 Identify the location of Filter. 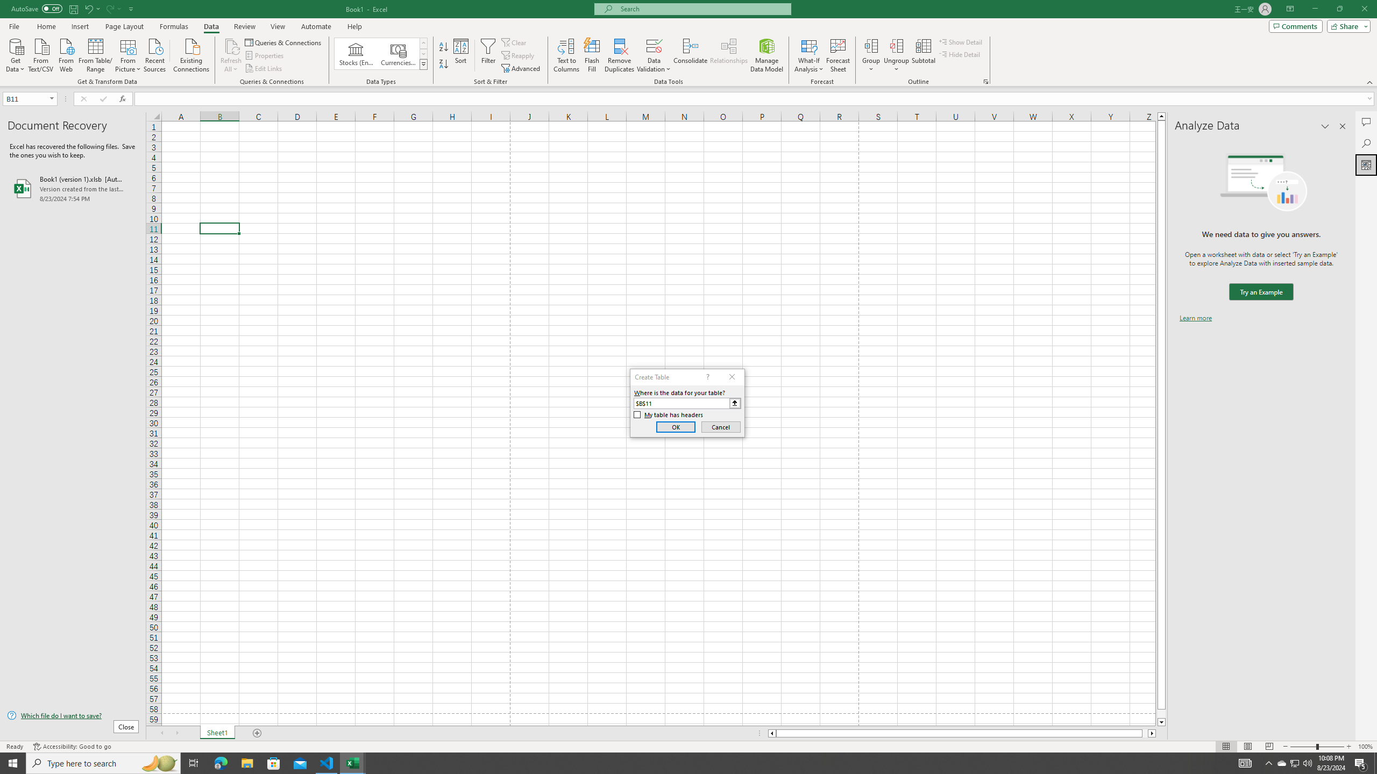
(488, 55).